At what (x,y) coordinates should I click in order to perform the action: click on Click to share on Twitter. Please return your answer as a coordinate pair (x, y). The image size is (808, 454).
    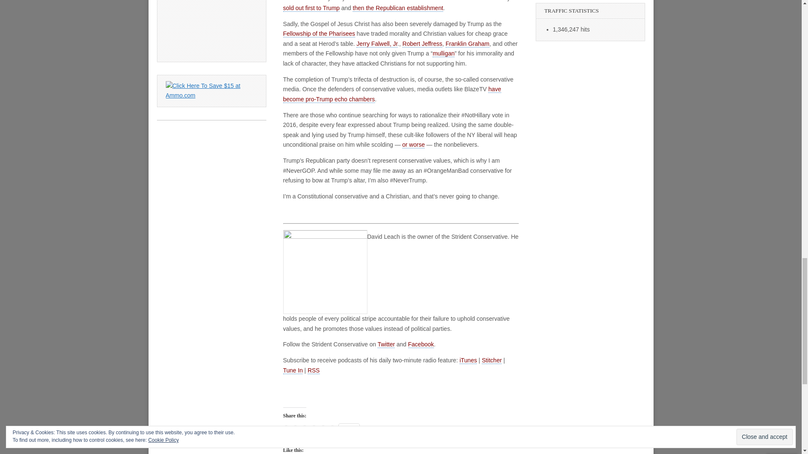
    Looking at the image, I should click on (295, 428).